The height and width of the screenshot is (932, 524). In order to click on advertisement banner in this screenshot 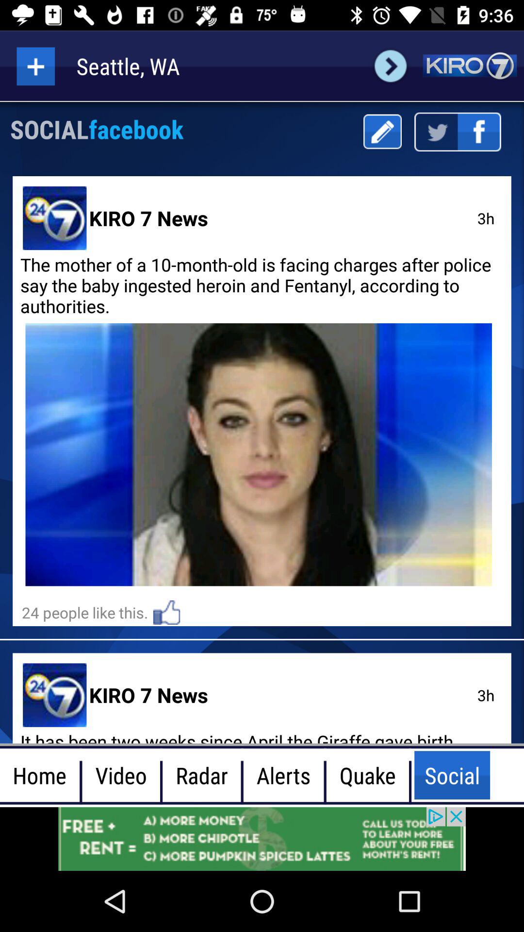, I will do `click(262, 839)`.